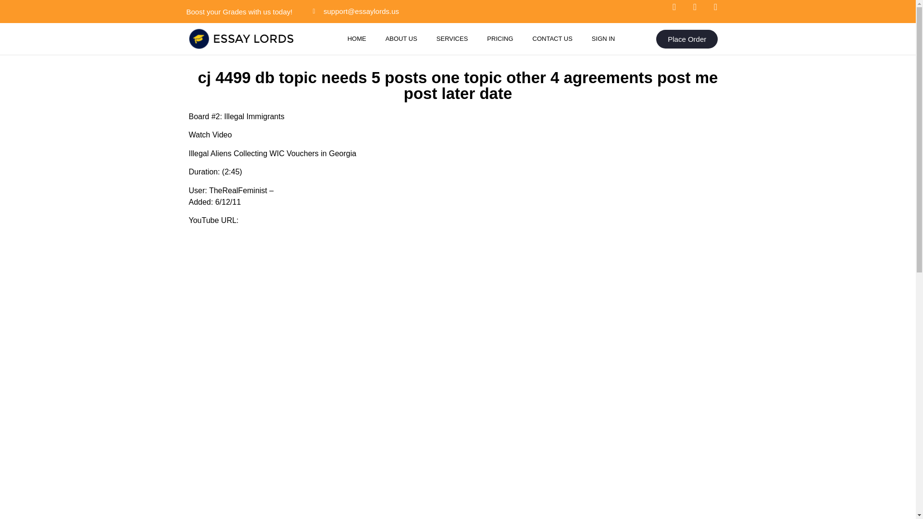 Image resolution: width=923 pixels, height=519 pixels. I want to click on SIGN IN, so click(603, 38).